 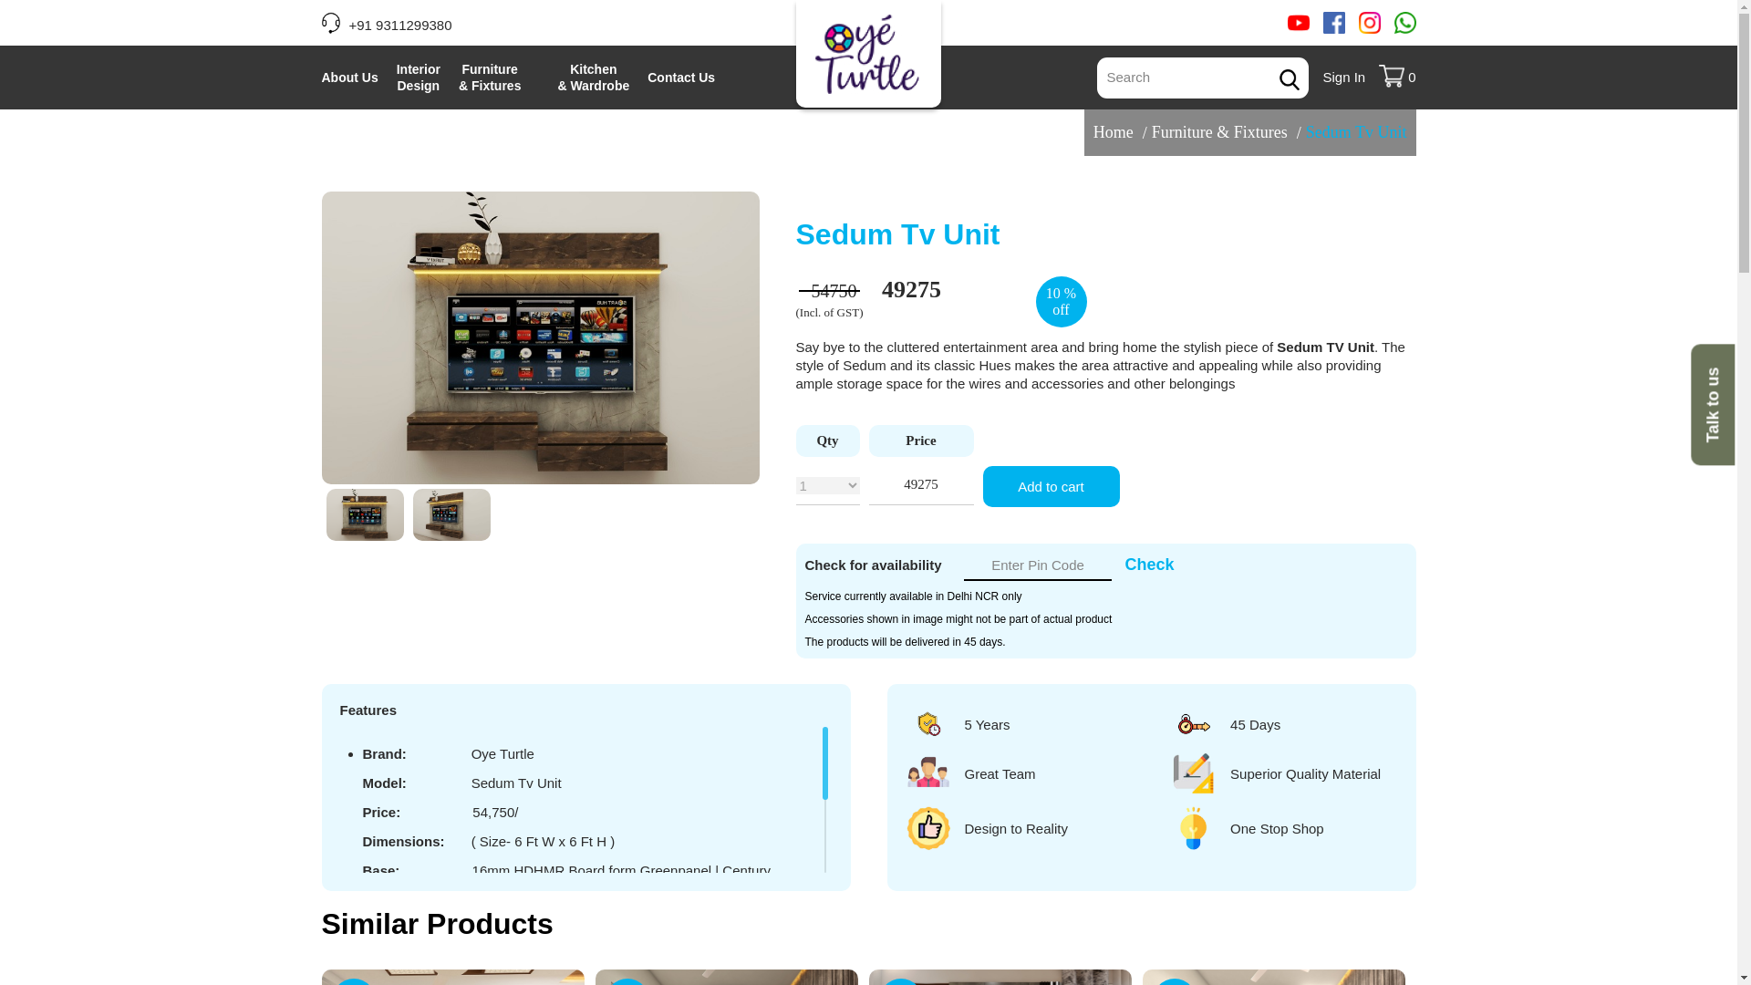 I want to click on Contact Us, so click(x=680, y=77).